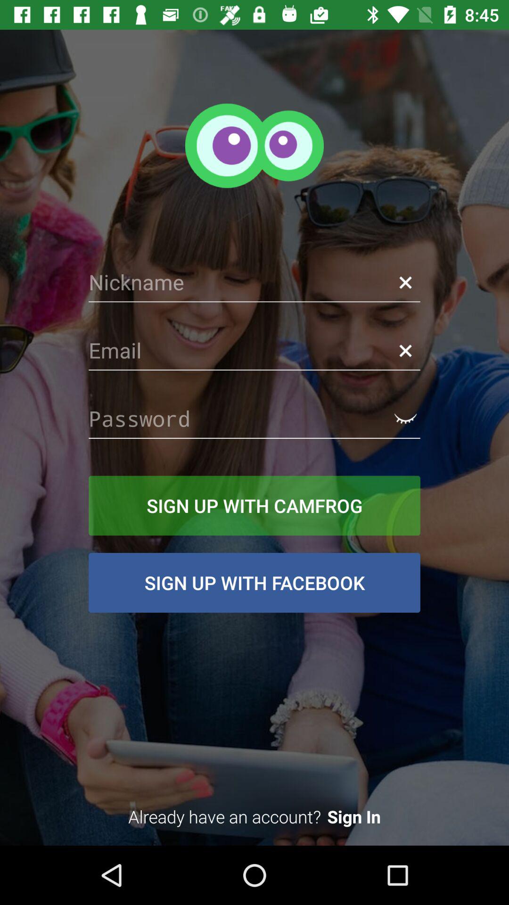  Describe the element at coordinates (254, 419) in the screenshot. I see `tap item above sign up with icon` at that location.